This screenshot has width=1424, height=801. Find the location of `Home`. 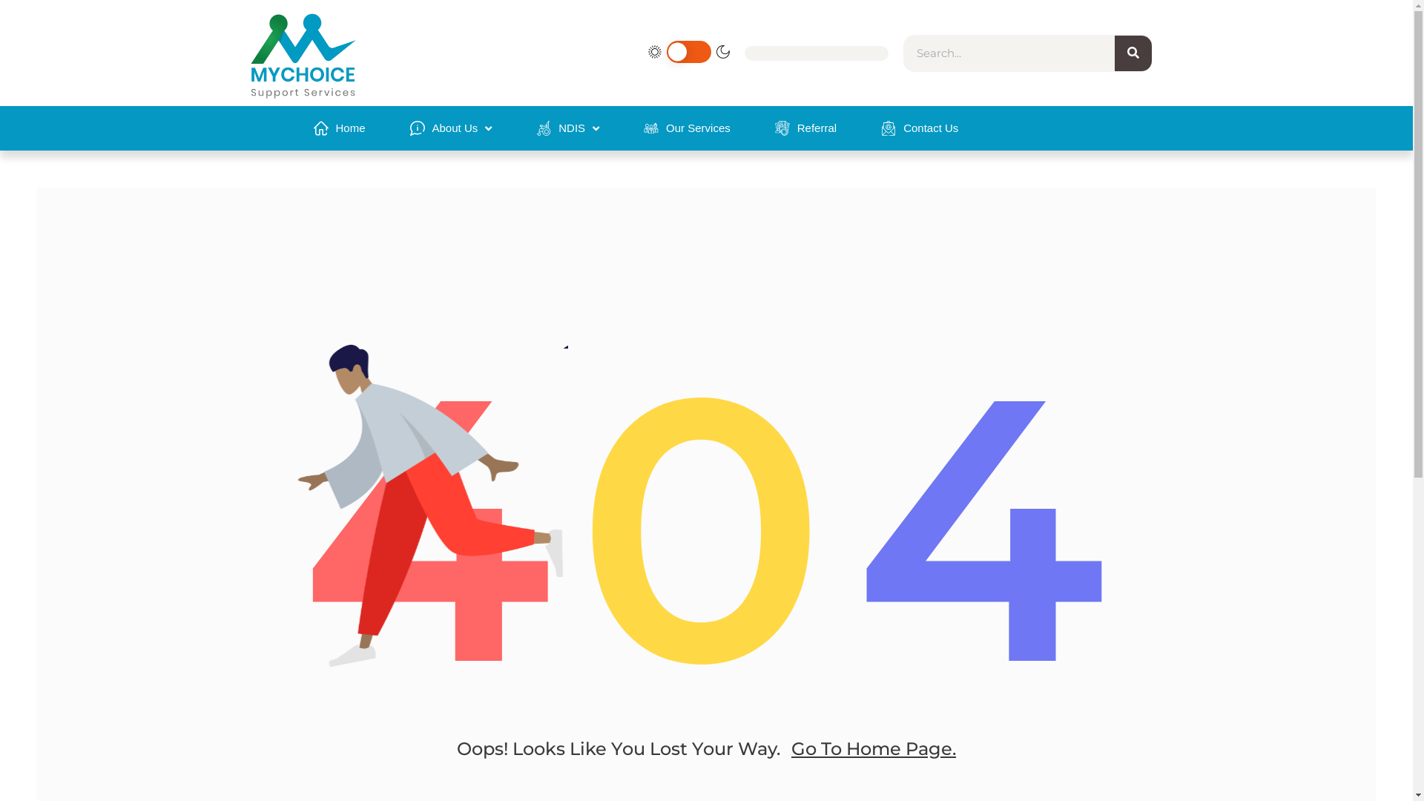

Home is located at coordinates (339, 128).